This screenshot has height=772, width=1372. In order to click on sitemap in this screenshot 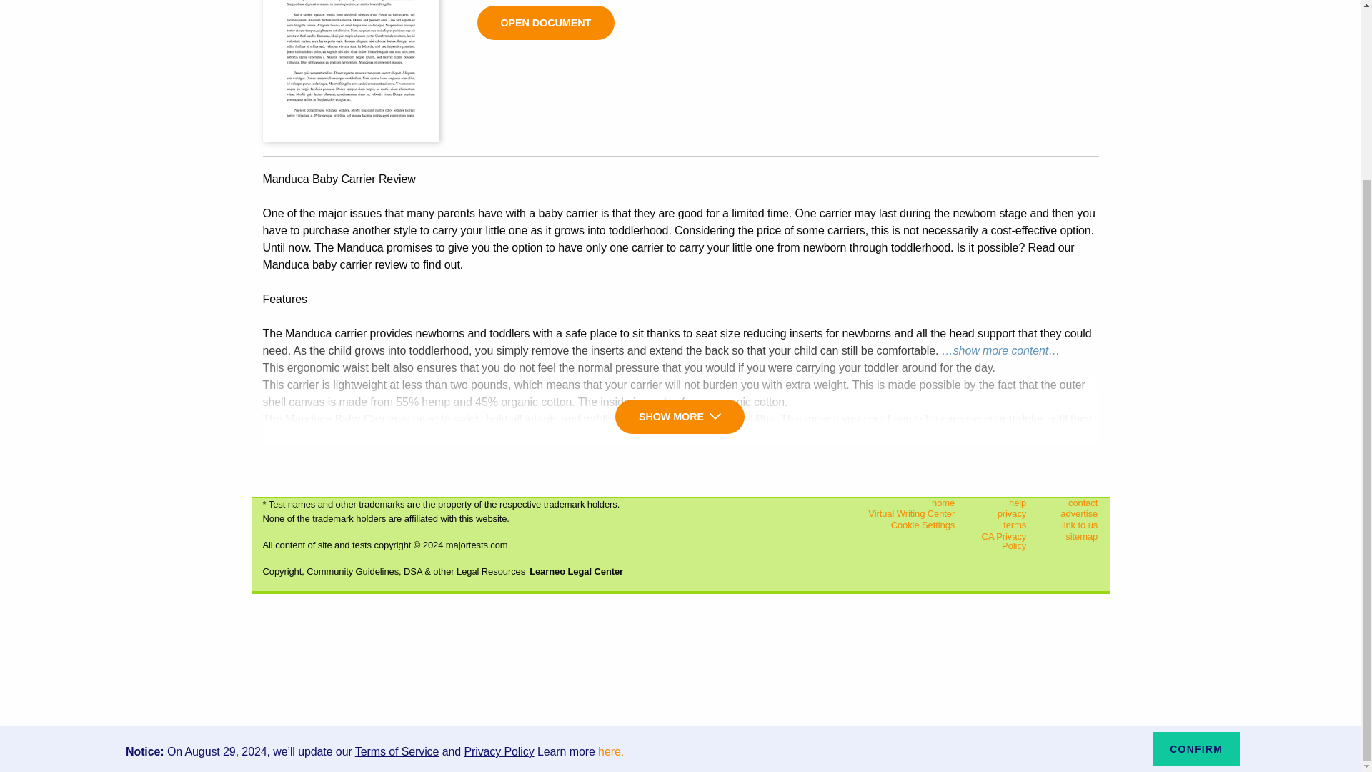, I will do `click(1073, 536)`.